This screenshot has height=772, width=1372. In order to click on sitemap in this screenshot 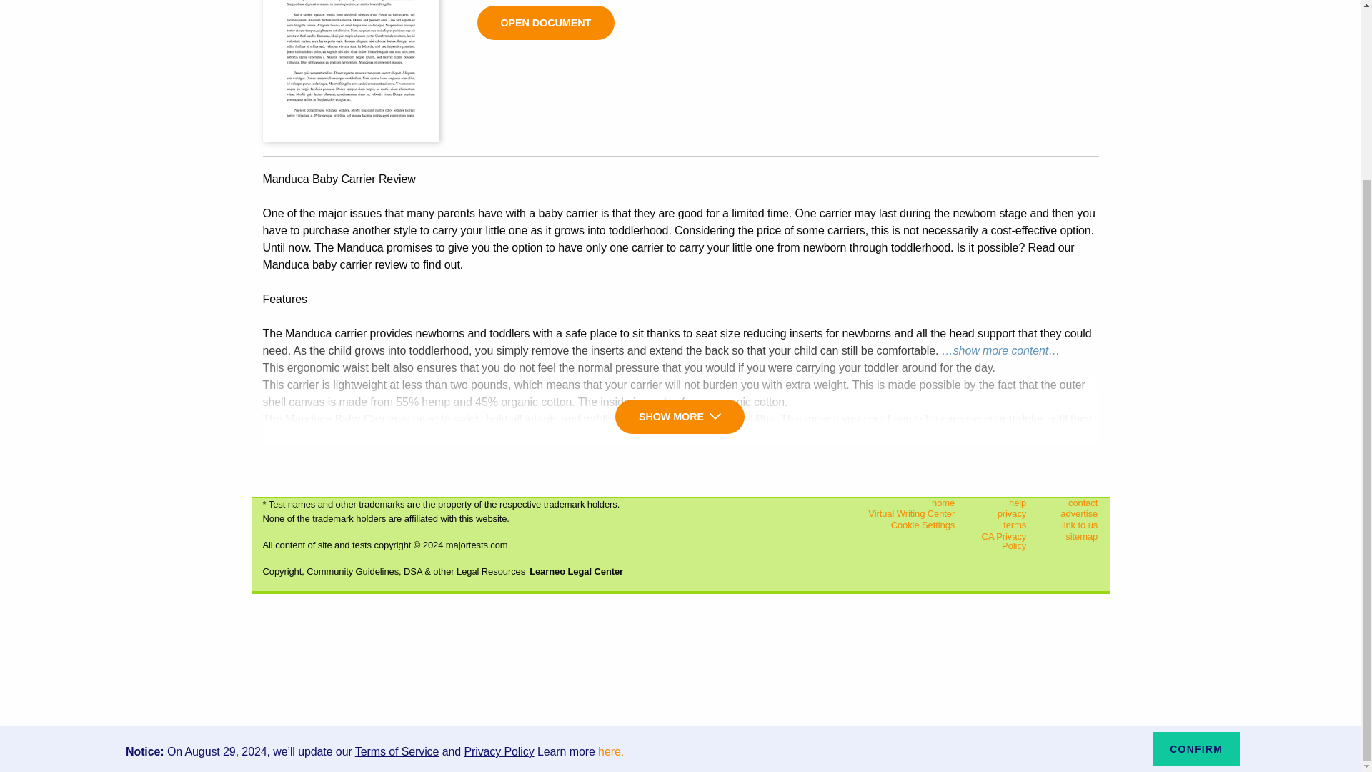, I will do `click(1073, 536)`.